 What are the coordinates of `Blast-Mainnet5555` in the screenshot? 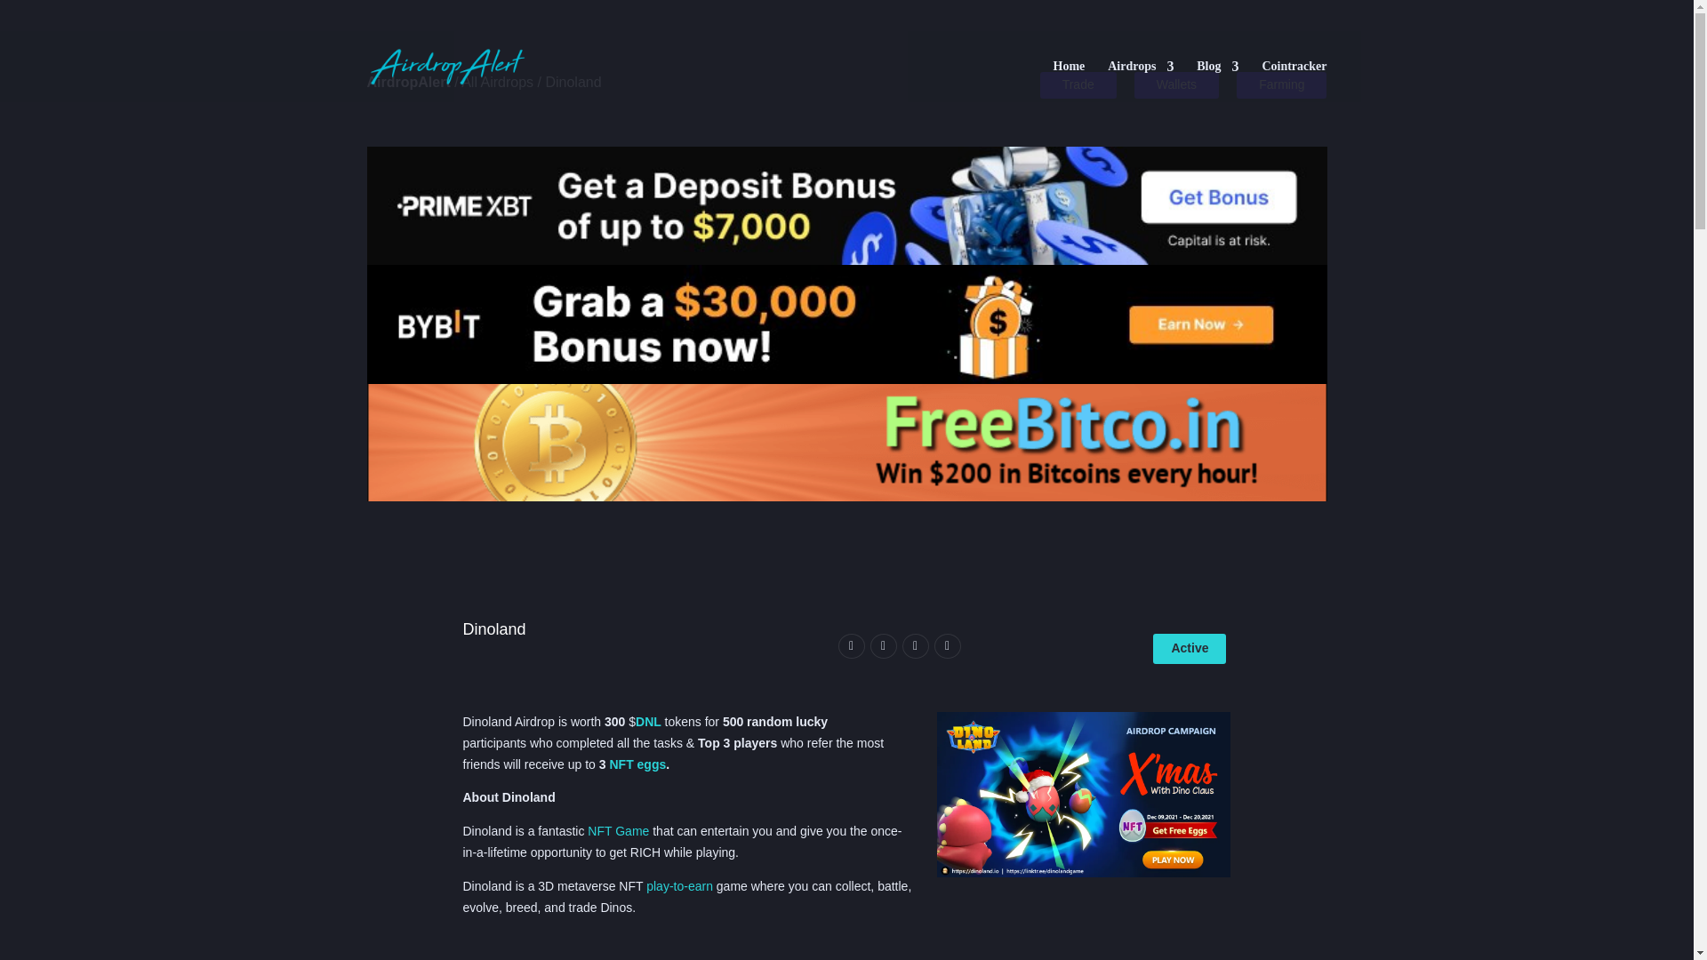 It's located at (1084, 795).